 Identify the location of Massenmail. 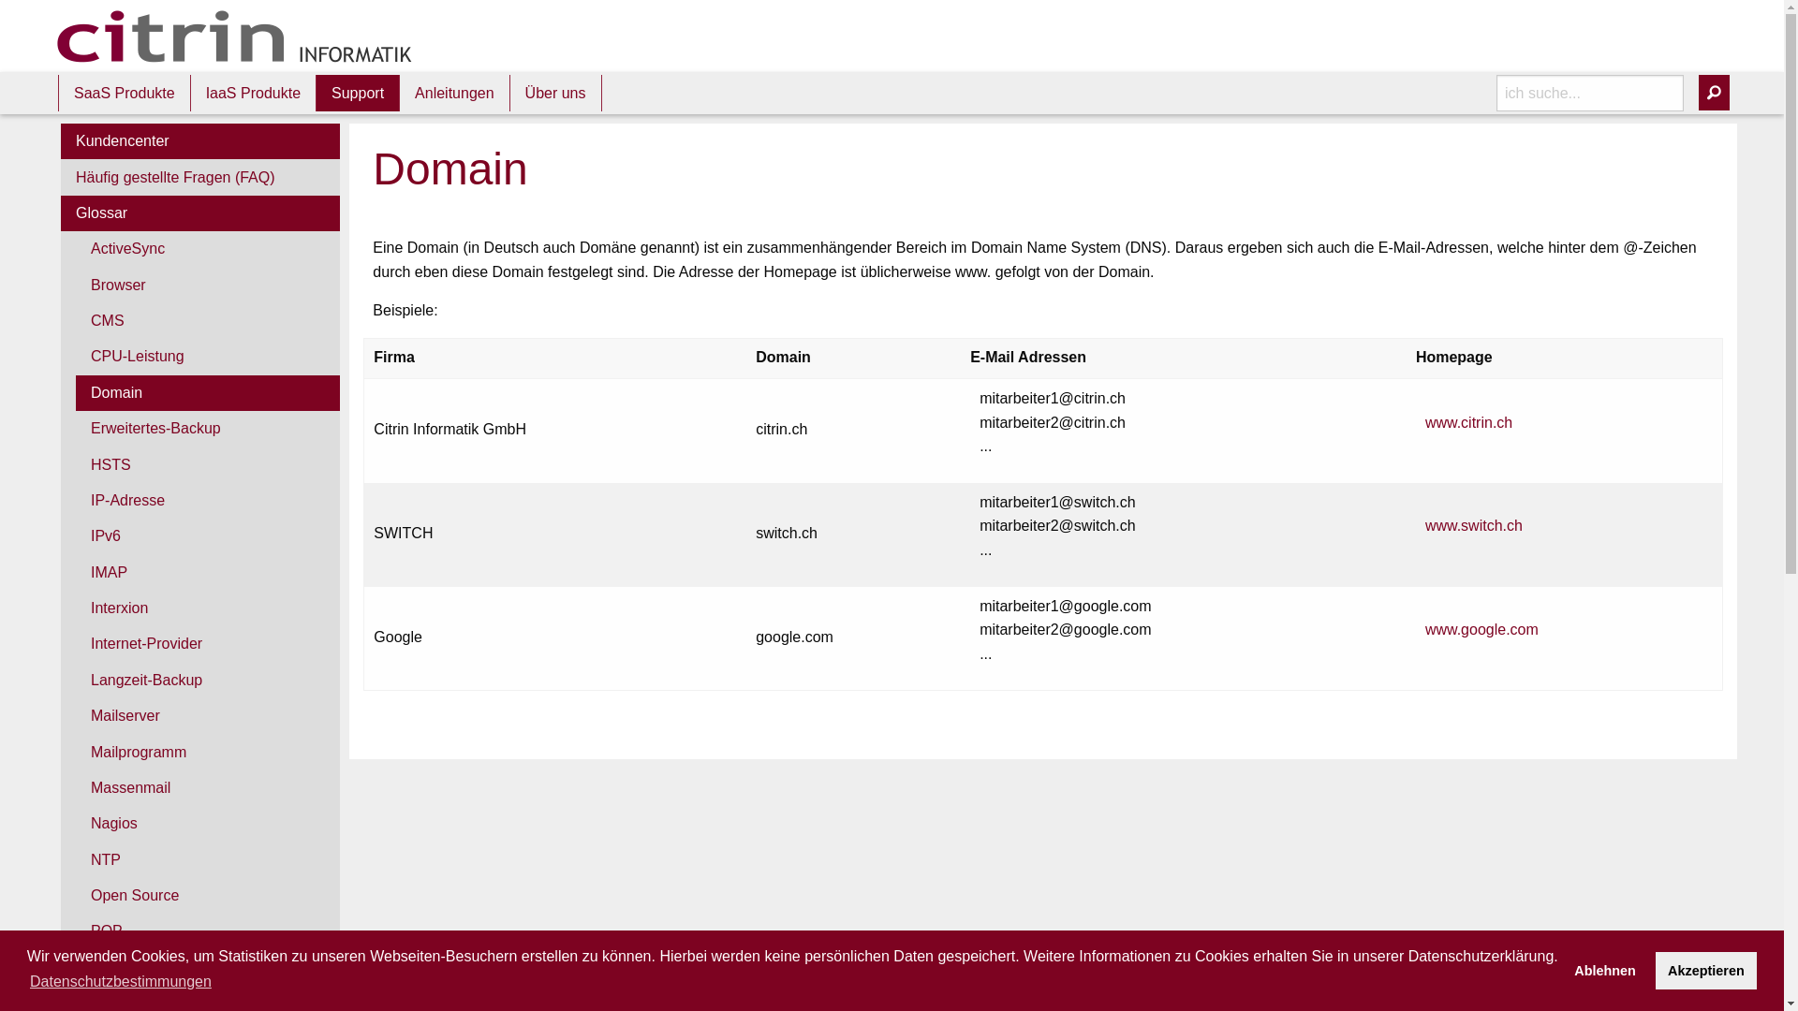
(208, 788).